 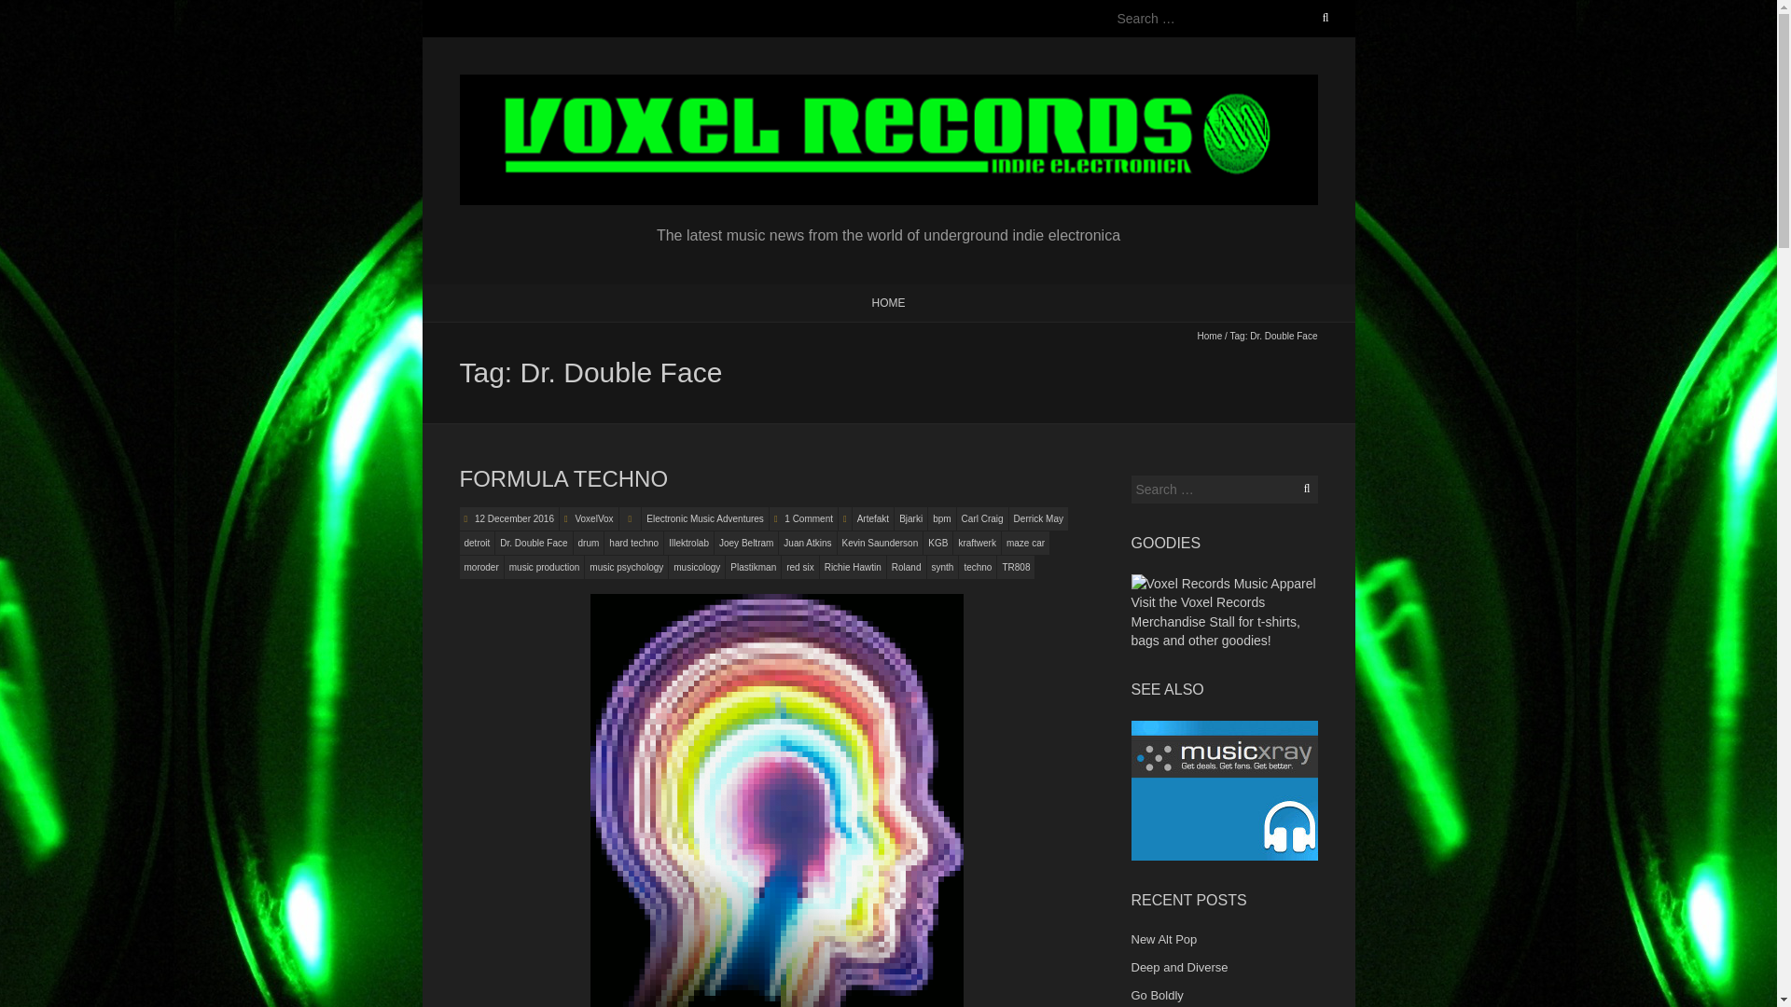 I want to click on HOME, so click(x=887, y=302).